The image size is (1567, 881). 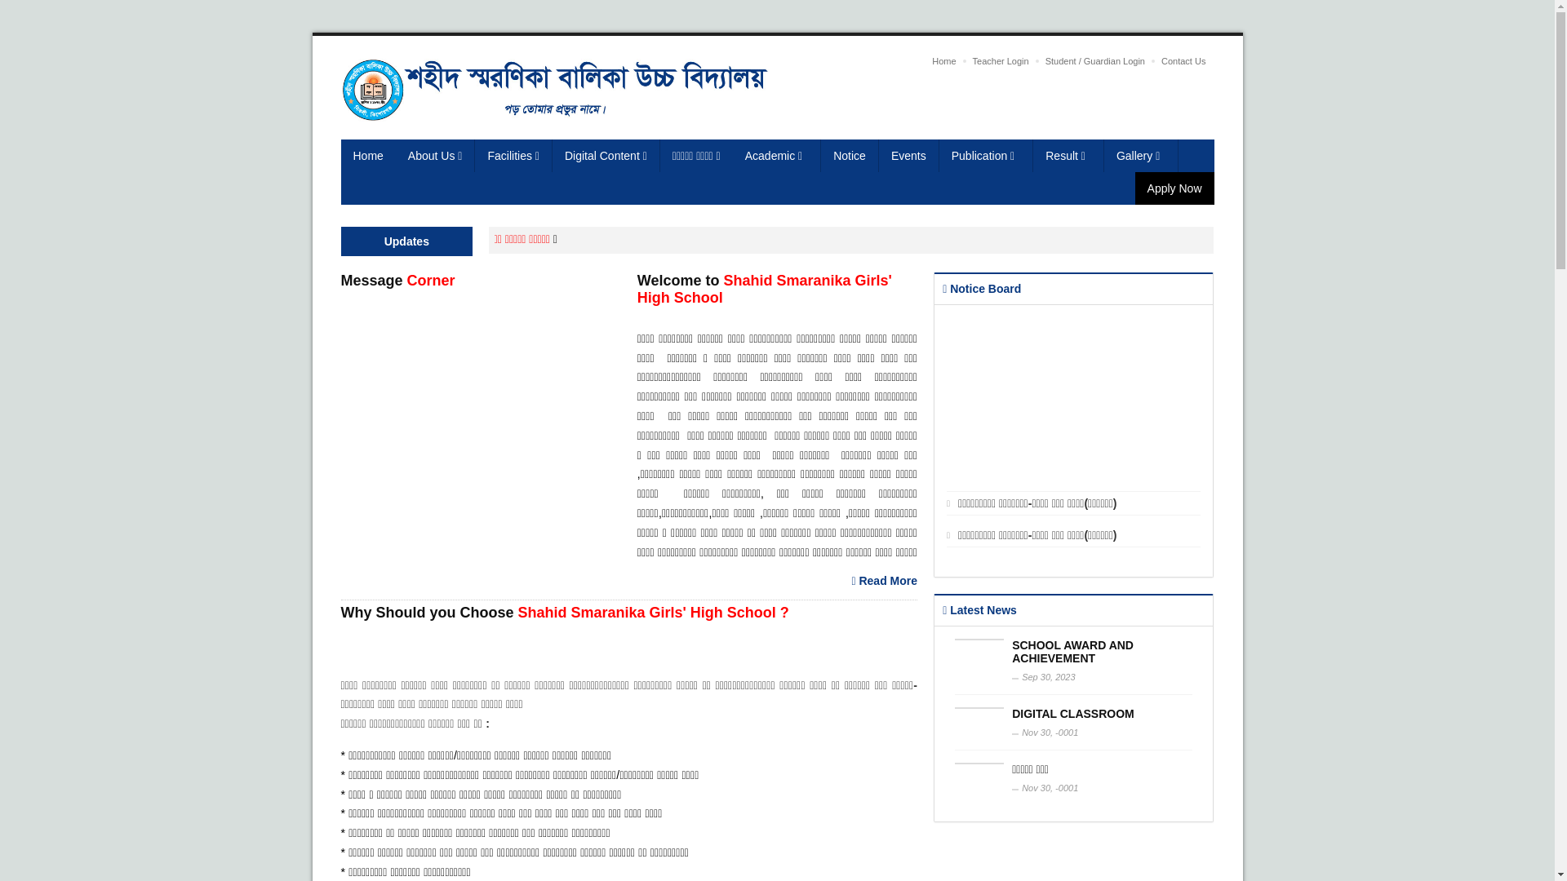 I want to click on Result, so click(x=1069, y=156).